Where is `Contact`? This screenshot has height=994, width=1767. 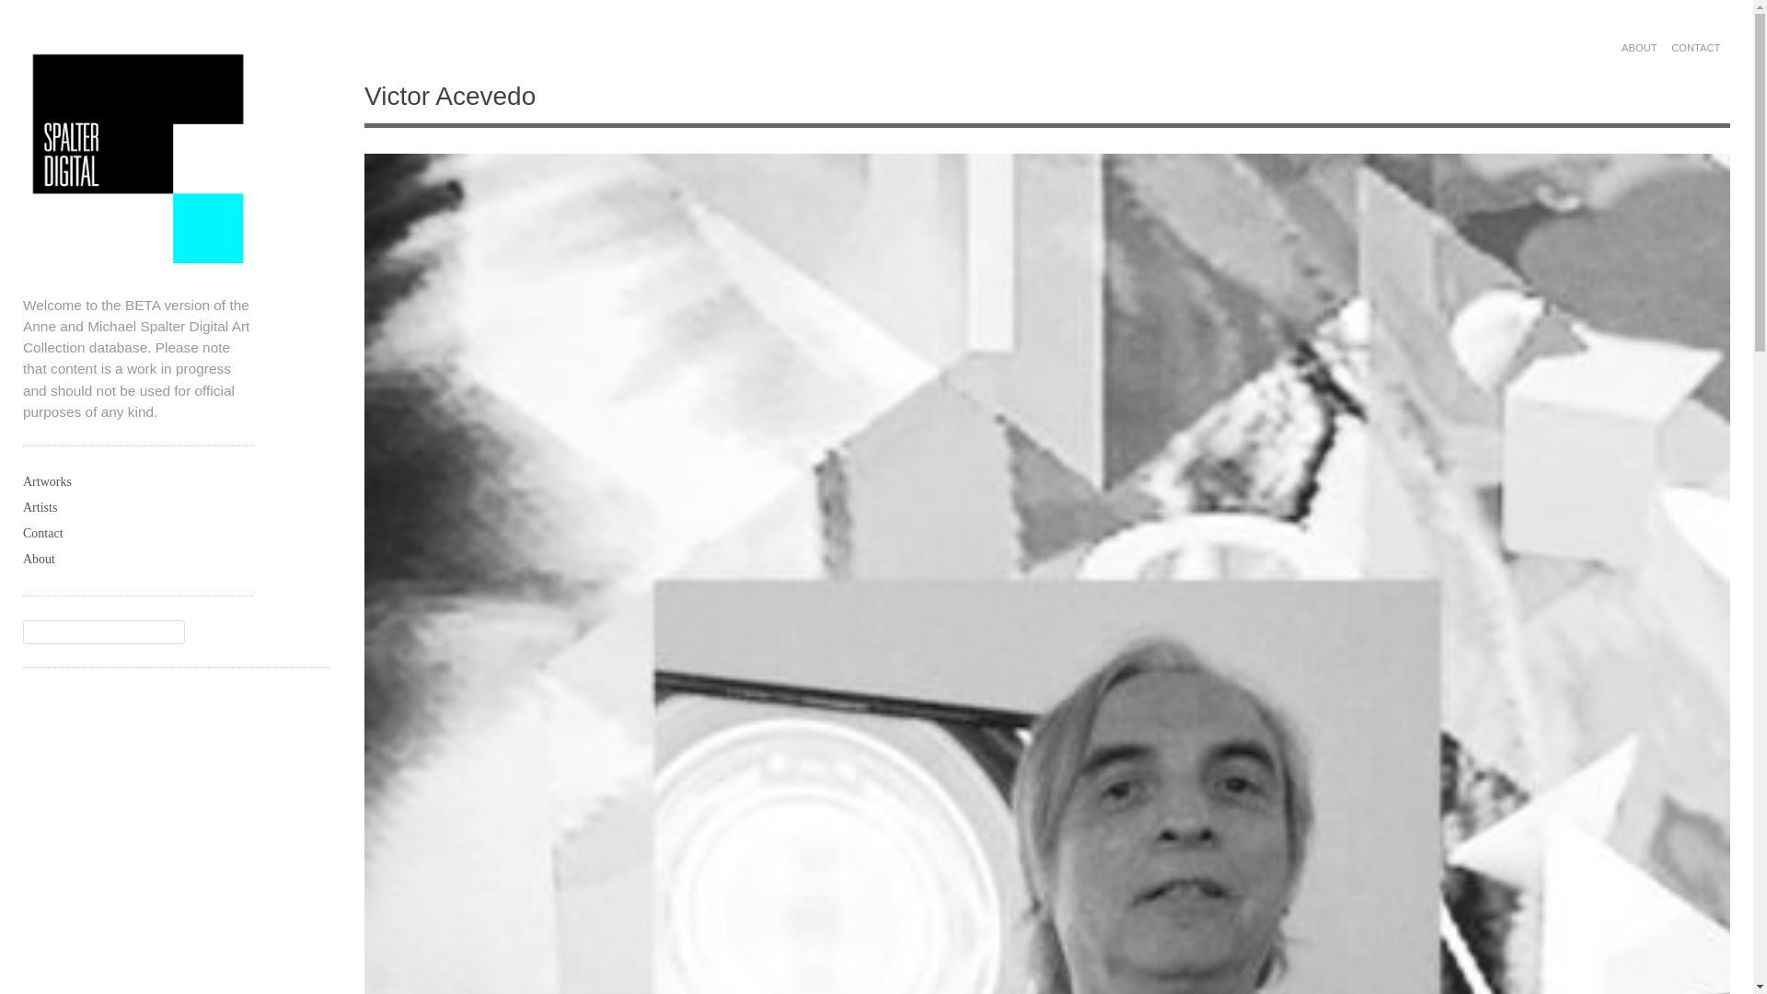
Contact is located at coordinates (137, 534).